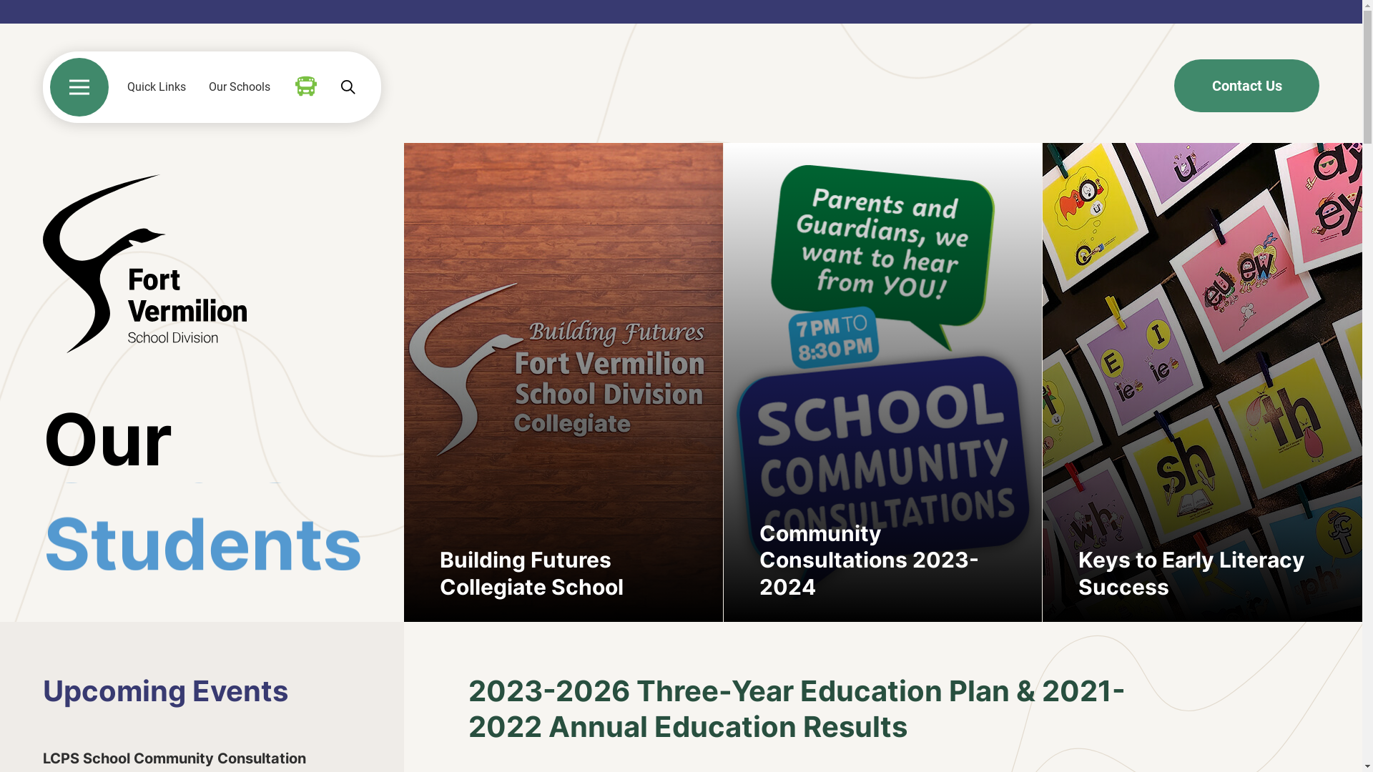 Image resolution: width=1373 pixels, height=772 pixels. I want to click on Keys to Early Literacy Success, so click(1203, 382).